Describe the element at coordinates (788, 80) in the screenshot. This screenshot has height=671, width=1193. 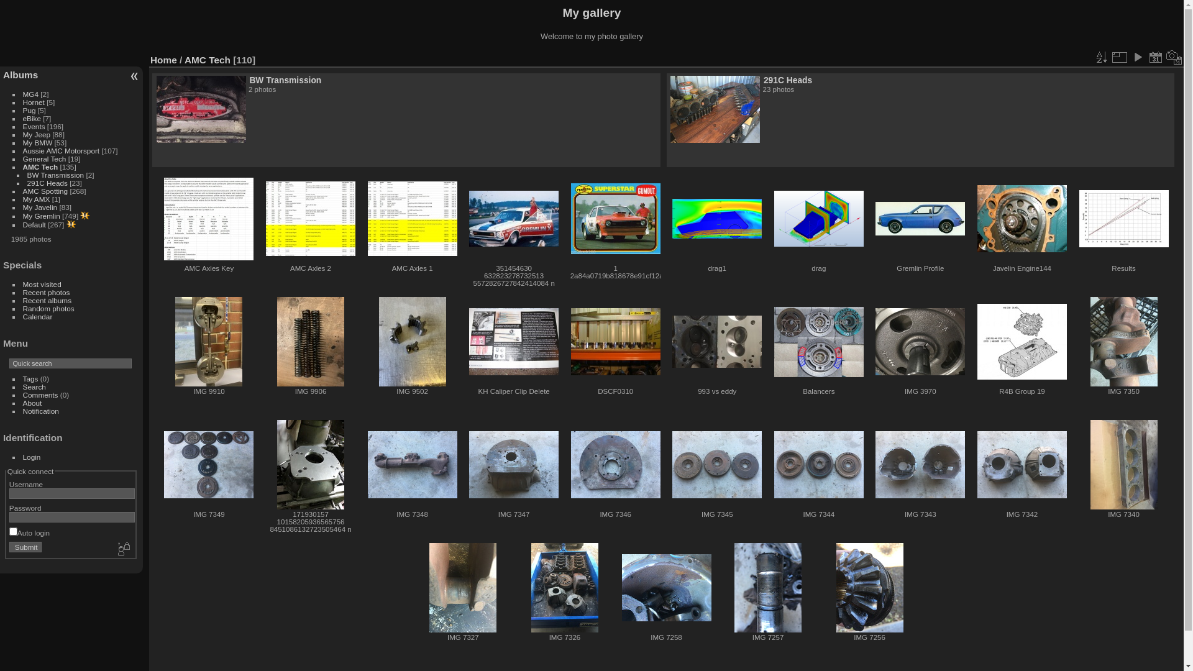
I see `291C Heads` at that location.